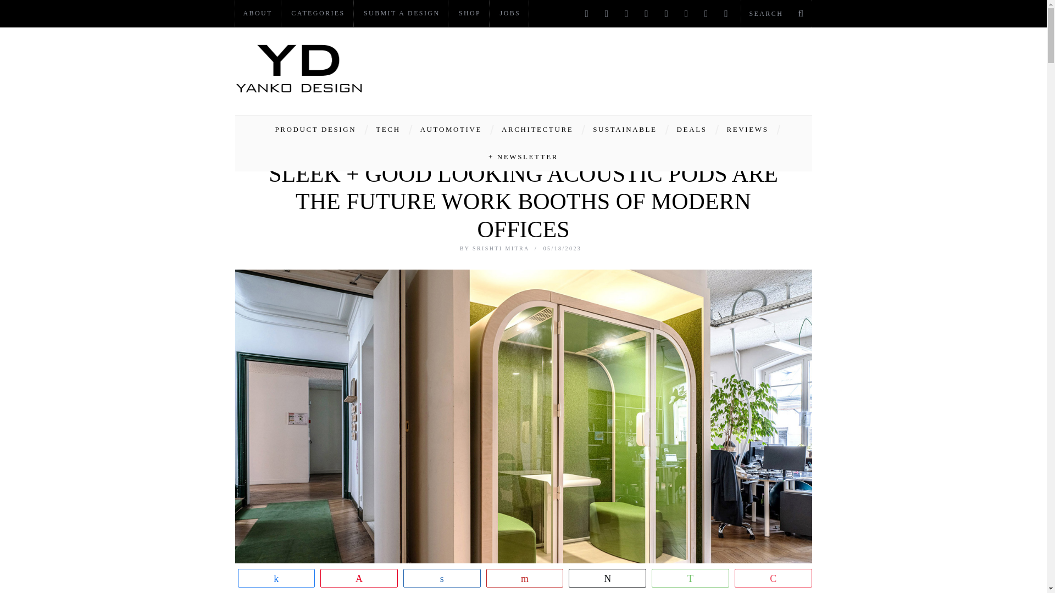 Image resolution: width=1055 pixels, height=593 pixels. I want to click on Search, so click(776, 13).